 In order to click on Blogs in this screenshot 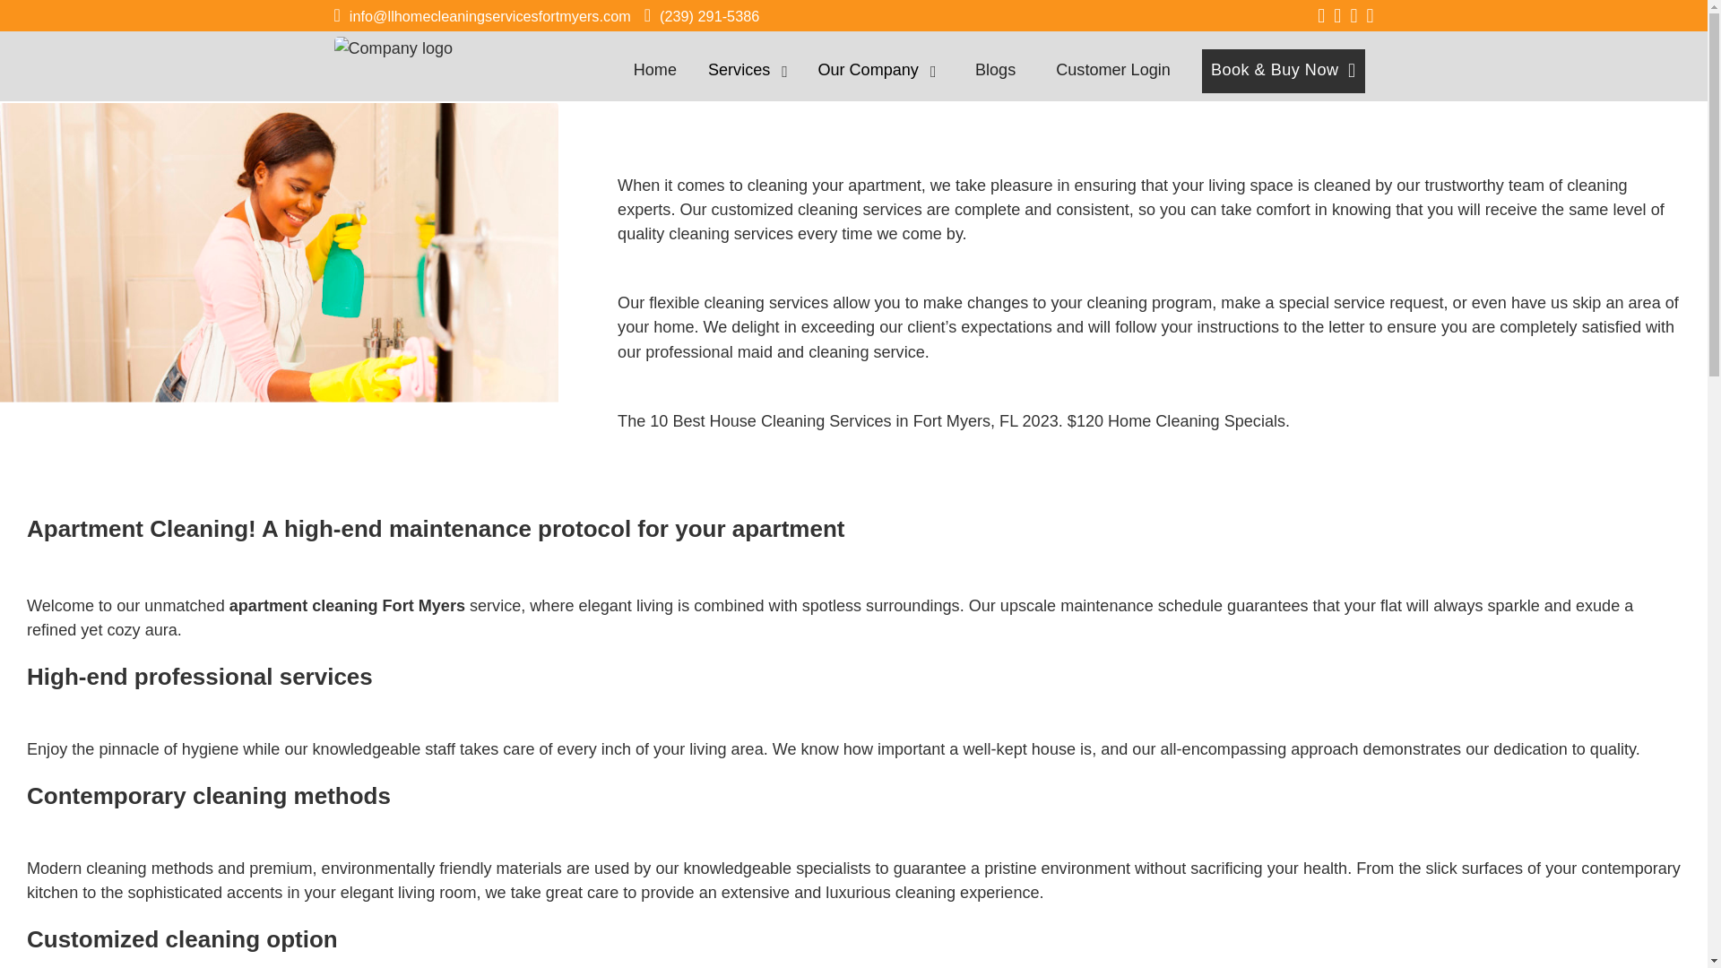, I will do `click(995, 72)`.